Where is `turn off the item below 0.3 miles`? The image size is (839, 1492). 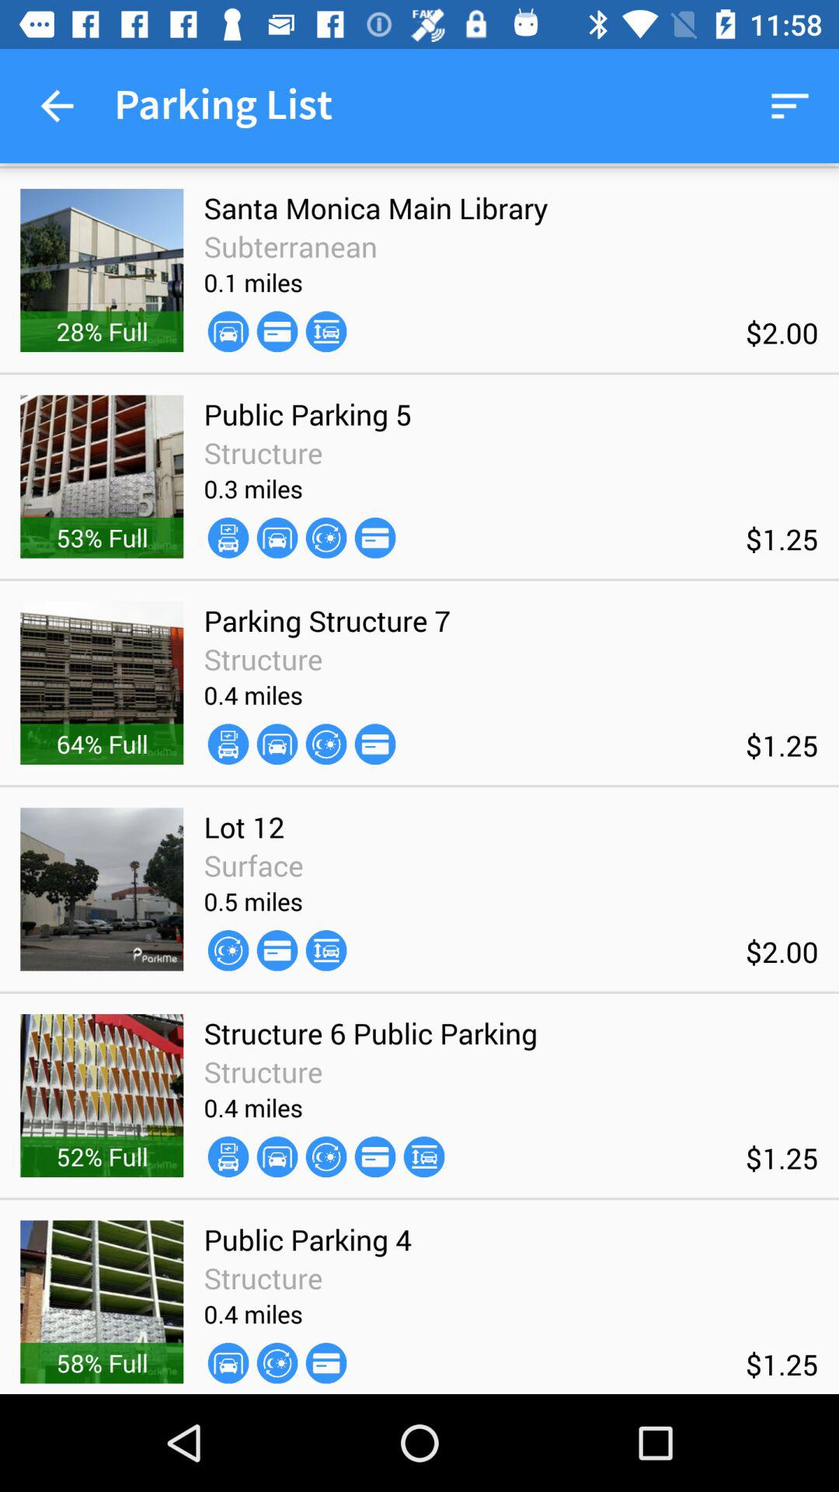
turn off the item below 0.3 miles is located at coordinates (228, 538).